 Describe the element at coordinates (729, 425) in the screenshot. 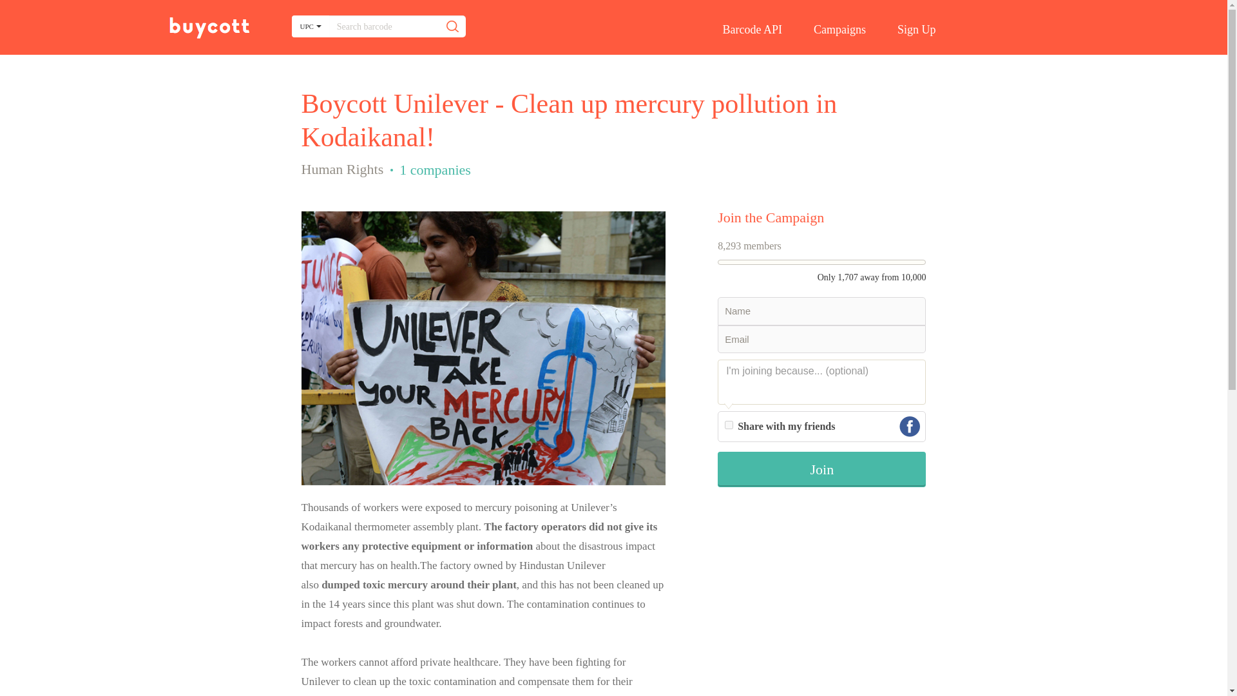

I see `option1` at that location.